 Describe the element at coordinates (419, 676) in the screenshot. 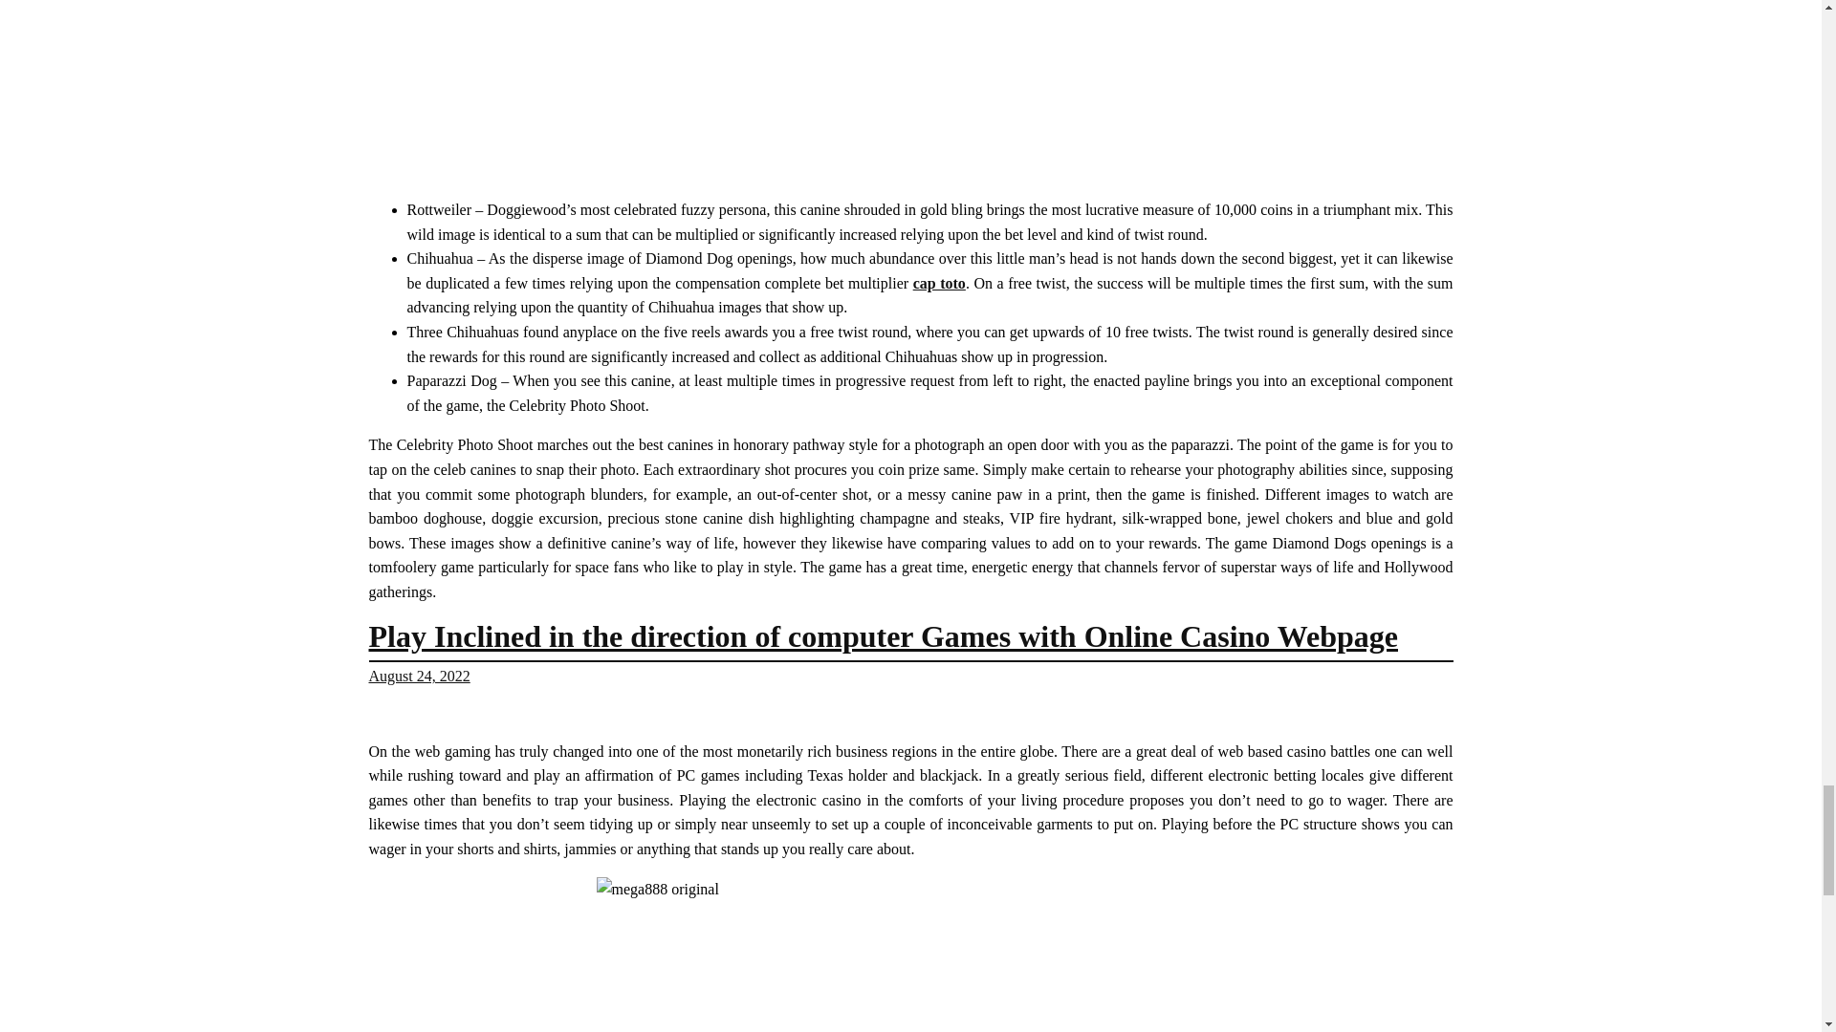

I see `August 24, 2022` at that location.